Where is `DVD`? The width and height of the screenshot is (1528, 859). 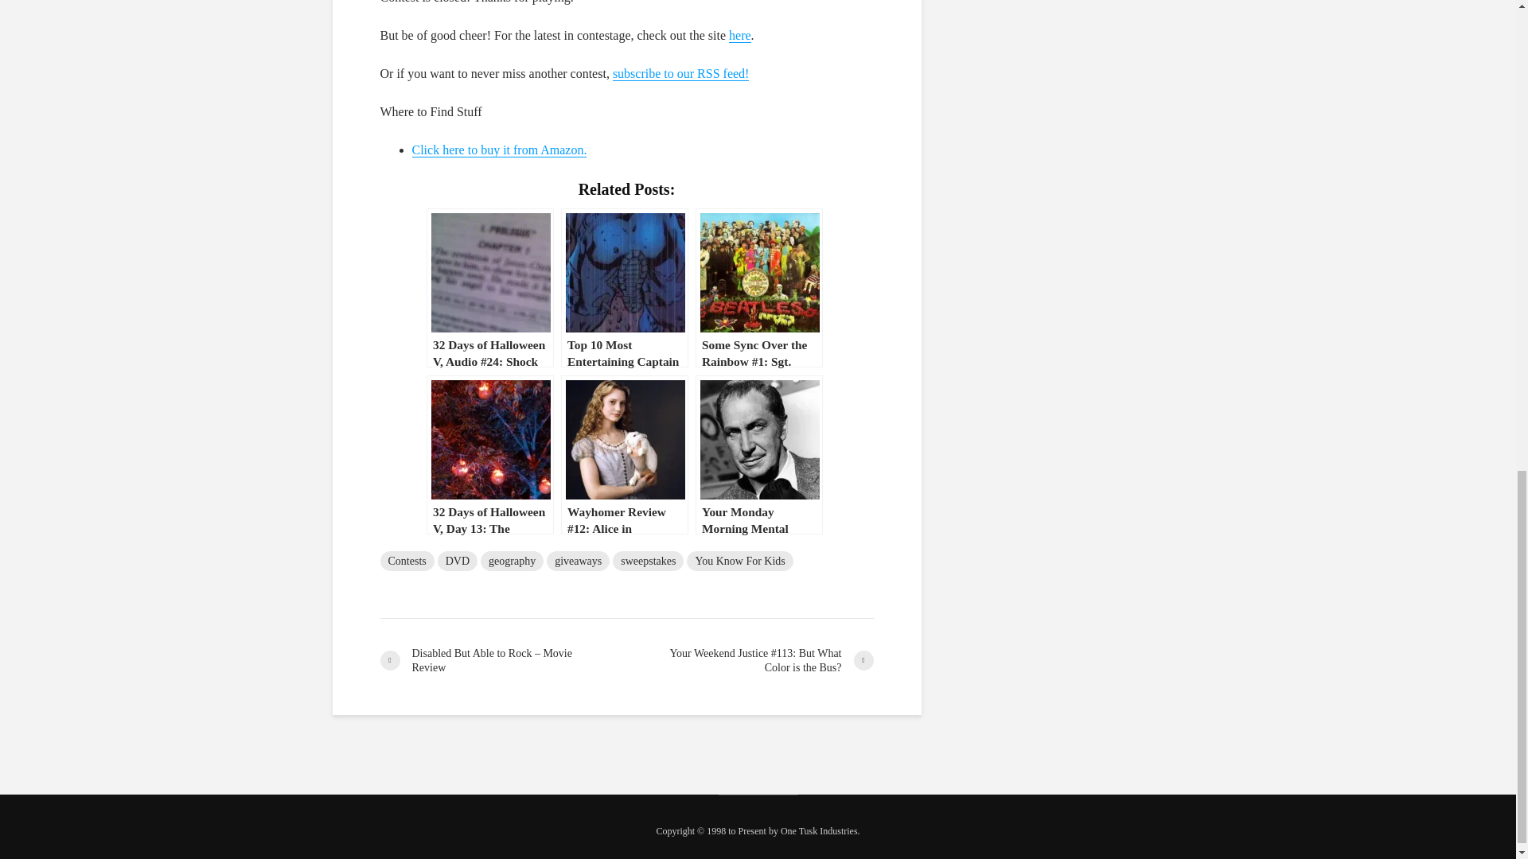
DVD is located at coordinates (457, 562).